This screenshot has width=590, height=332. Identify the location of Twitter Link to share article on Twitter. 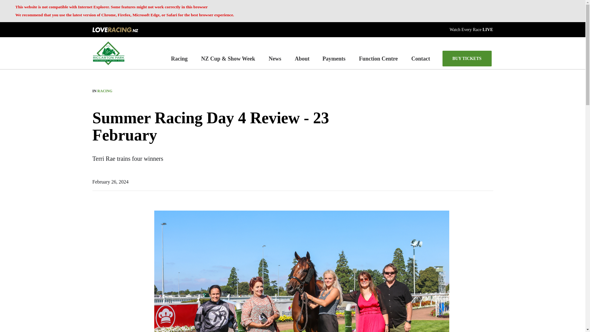
(95, 229).